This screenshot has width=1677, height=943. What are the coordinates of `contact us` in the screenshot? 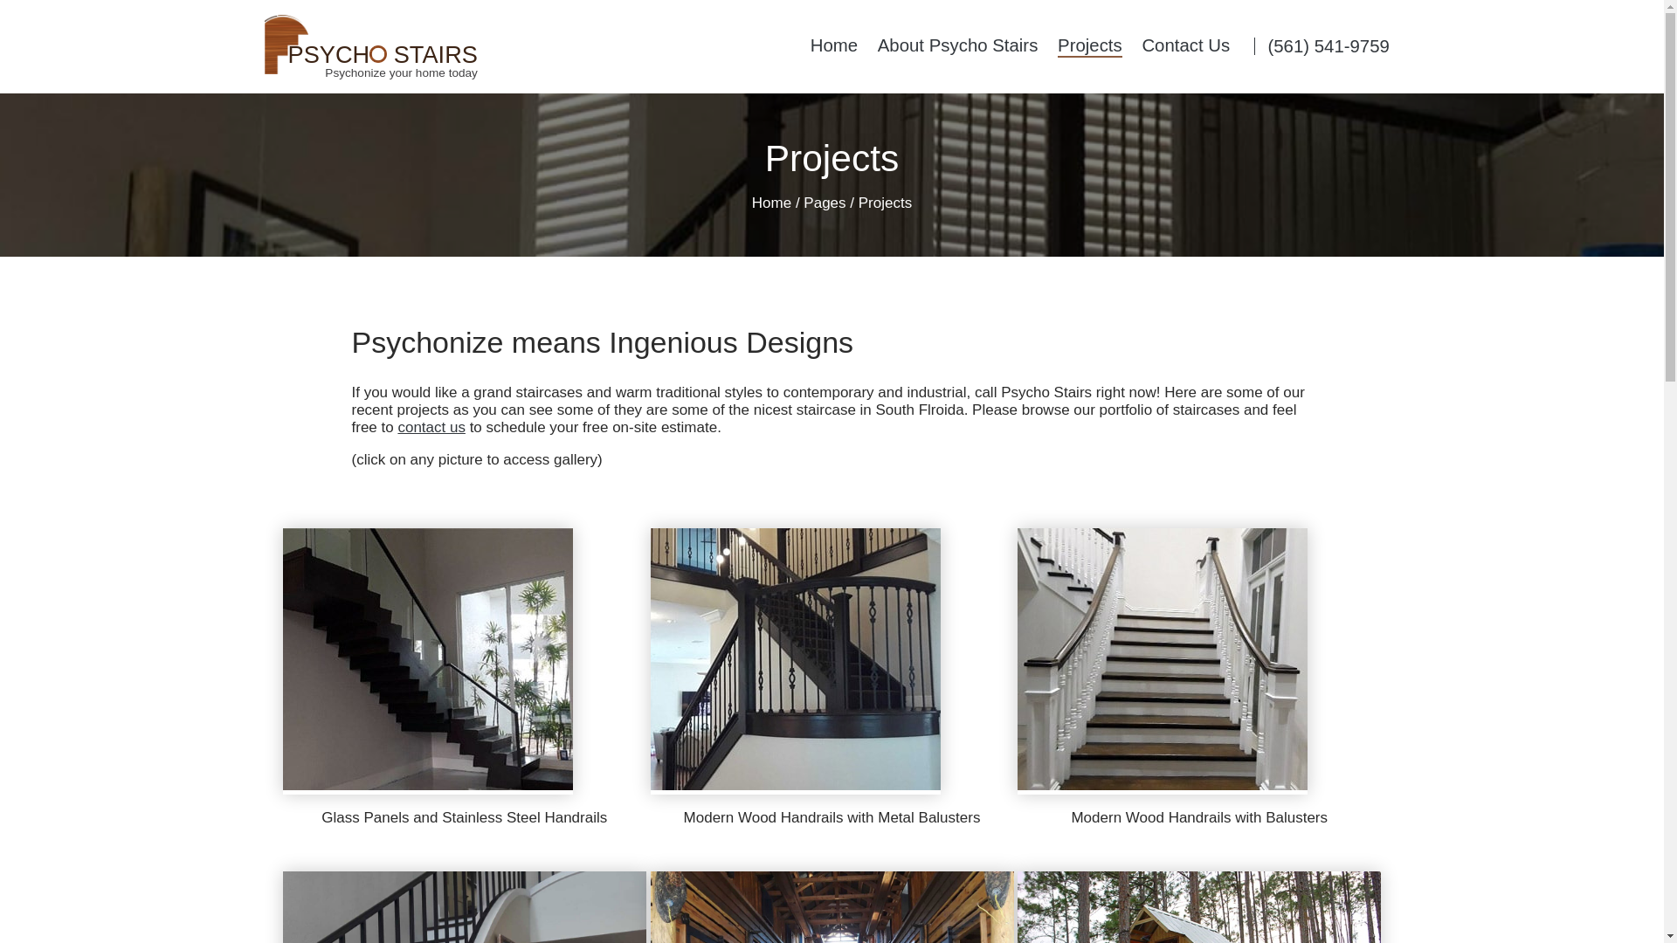 It's located at (431, 426).